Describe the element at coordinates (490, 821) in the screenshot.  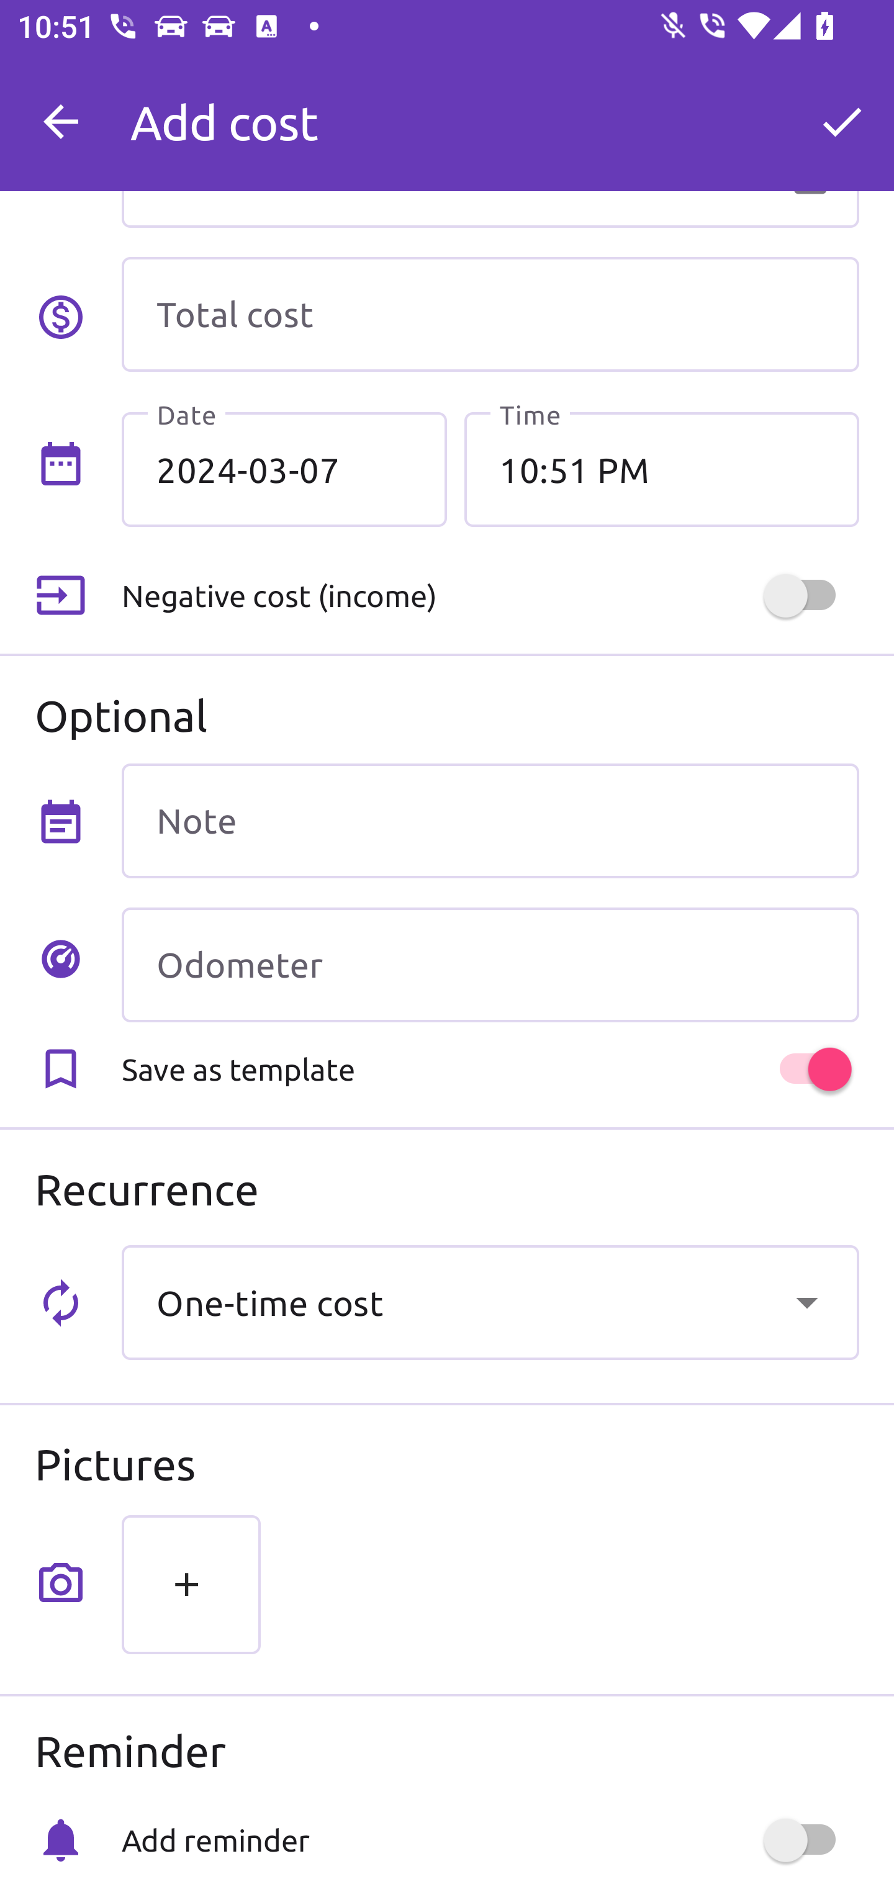
I see `Note` at that location.